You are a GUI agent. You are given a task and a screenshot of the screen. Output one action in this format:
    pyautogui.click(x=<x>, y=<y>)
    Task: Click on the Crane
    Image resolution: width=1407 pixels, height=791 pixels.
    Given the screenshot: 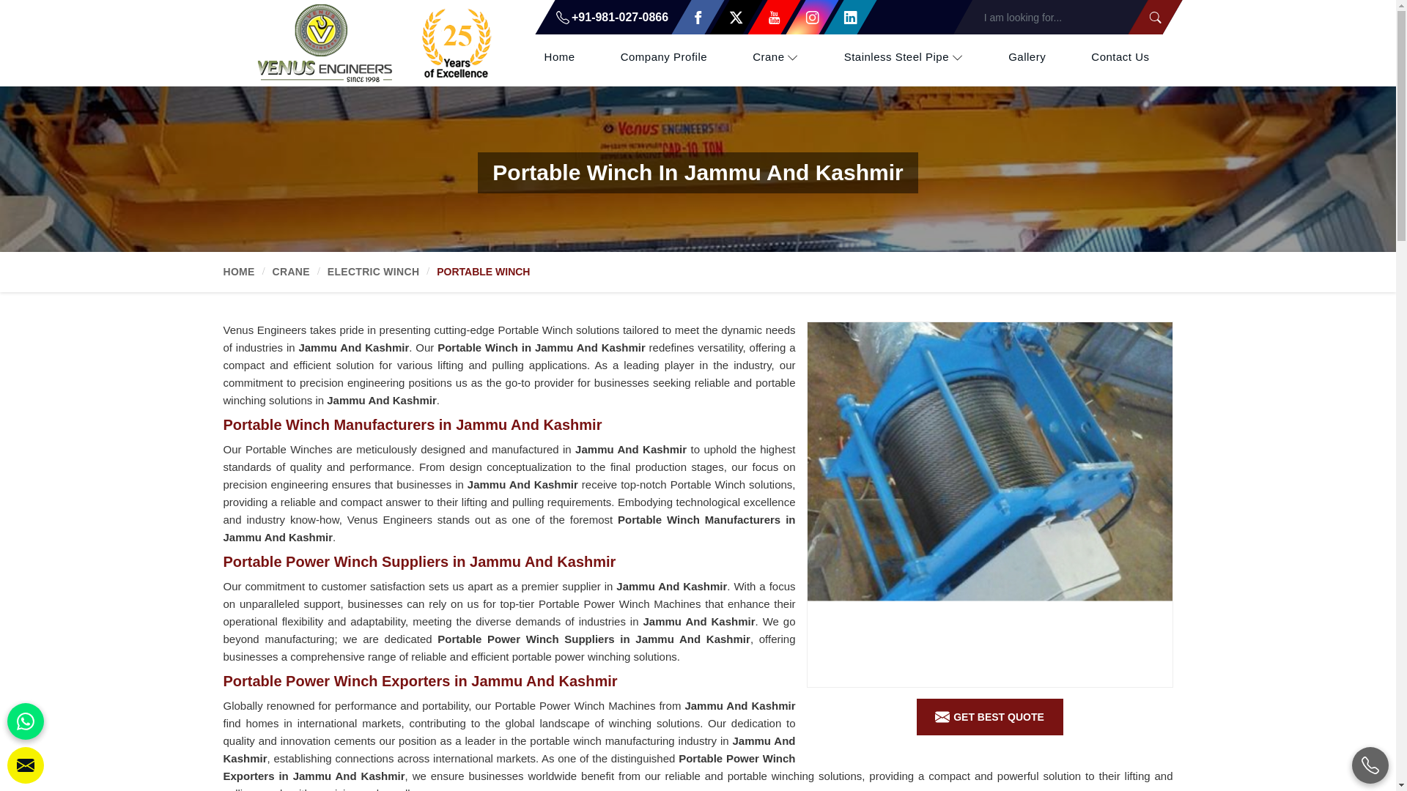 What is the action you would take?
    pyautogui.click(x=776, y=57)
    